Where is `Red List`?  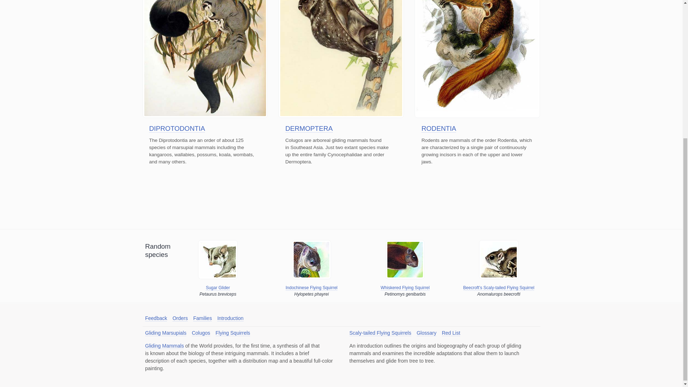
Red List is located at coordinates (451, 333).